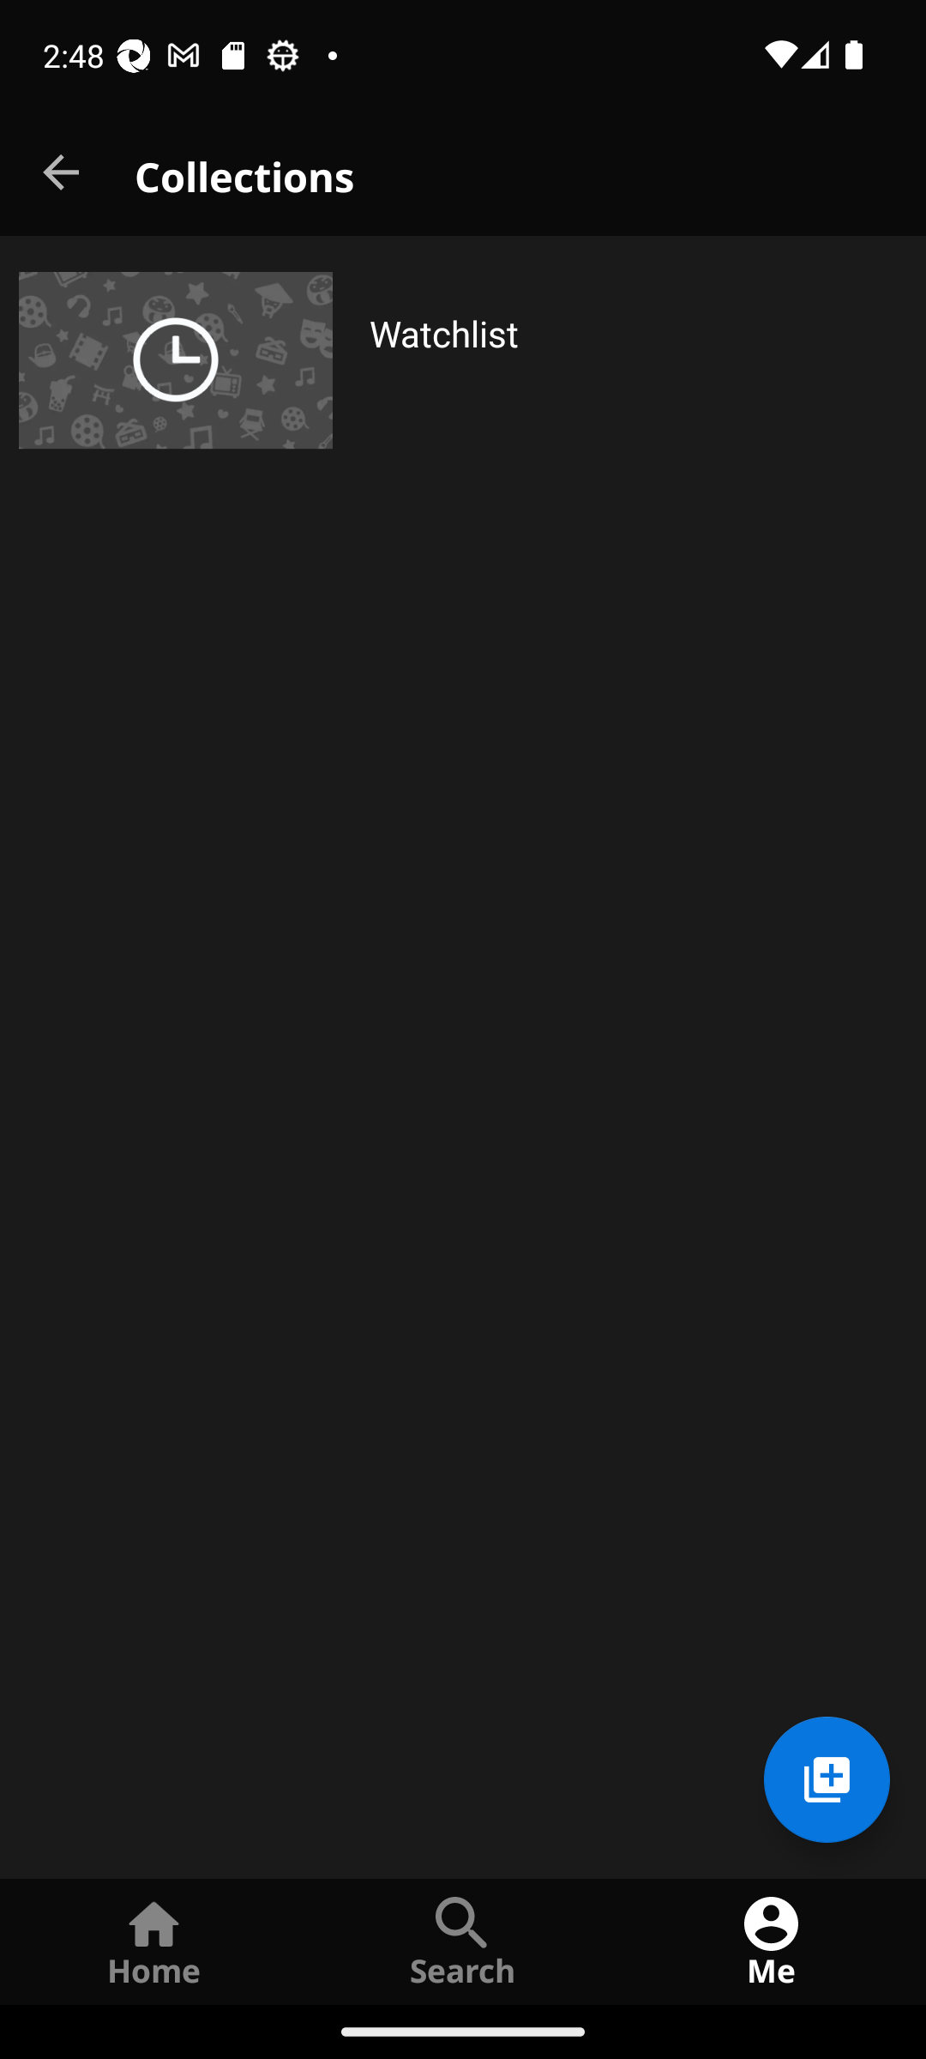 The width and height of the screenshot is (926, 2059). Describe the element at coordinates (154, 1941) in the screenshot. I see `Home` at that location.